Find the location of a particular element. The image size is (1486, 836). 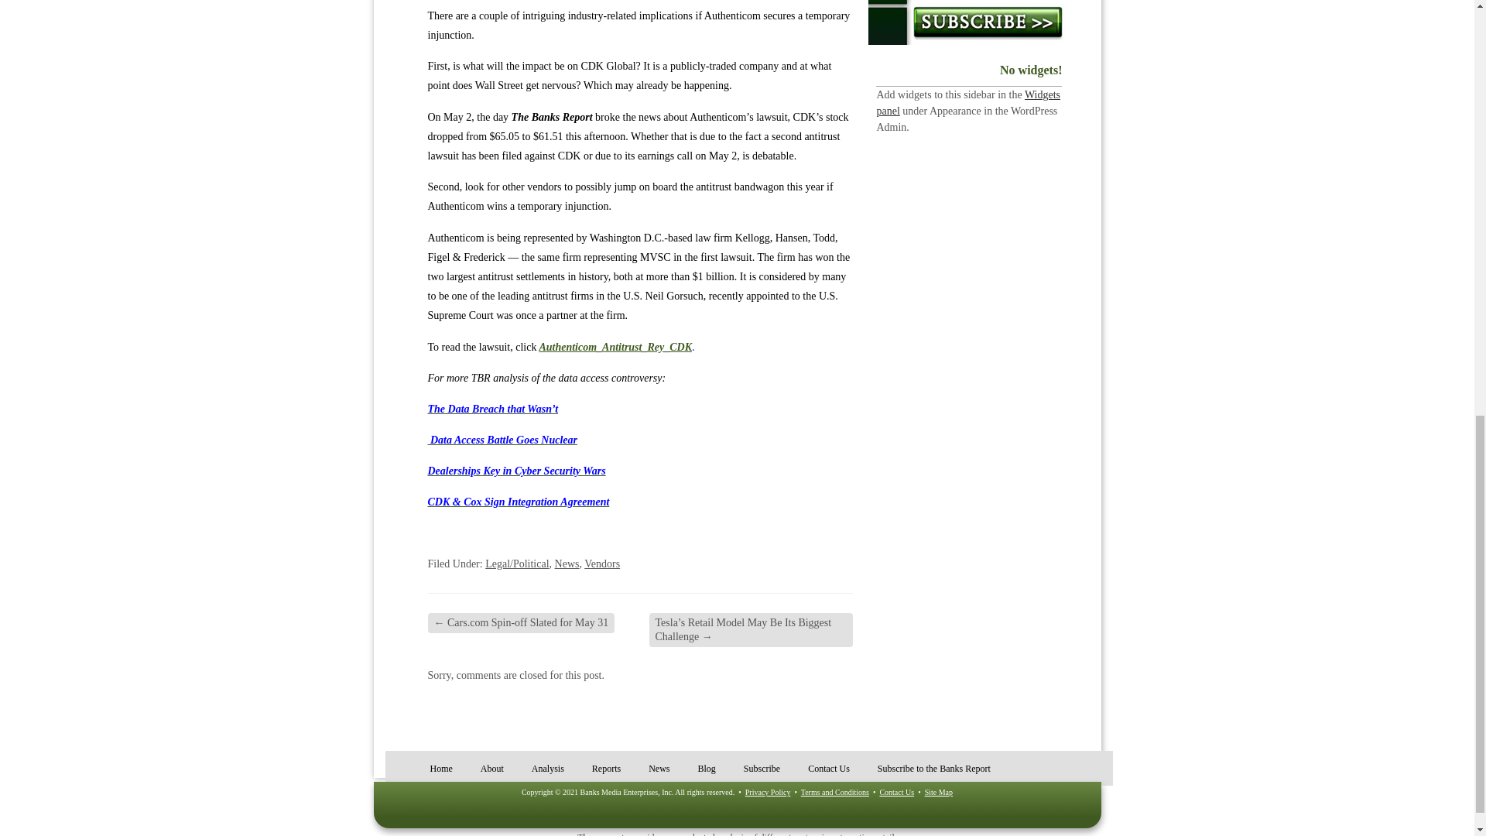

Privacy Policy is located at coordinates (768, 793).